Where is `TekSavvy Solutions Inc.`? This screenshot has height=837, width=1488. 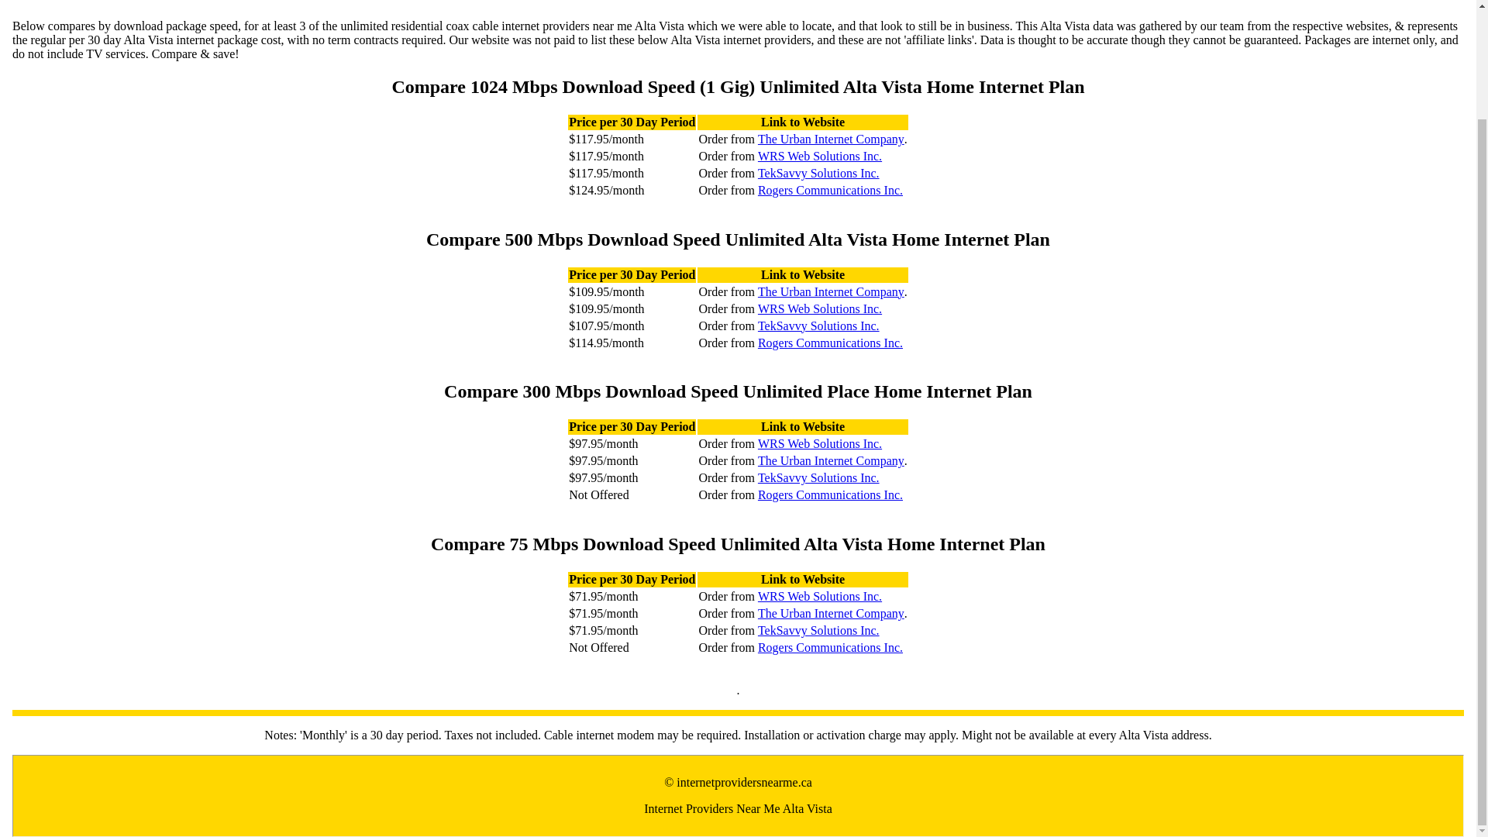
TekSavvy Solutions Inc. is located at coordinates (818, 478).